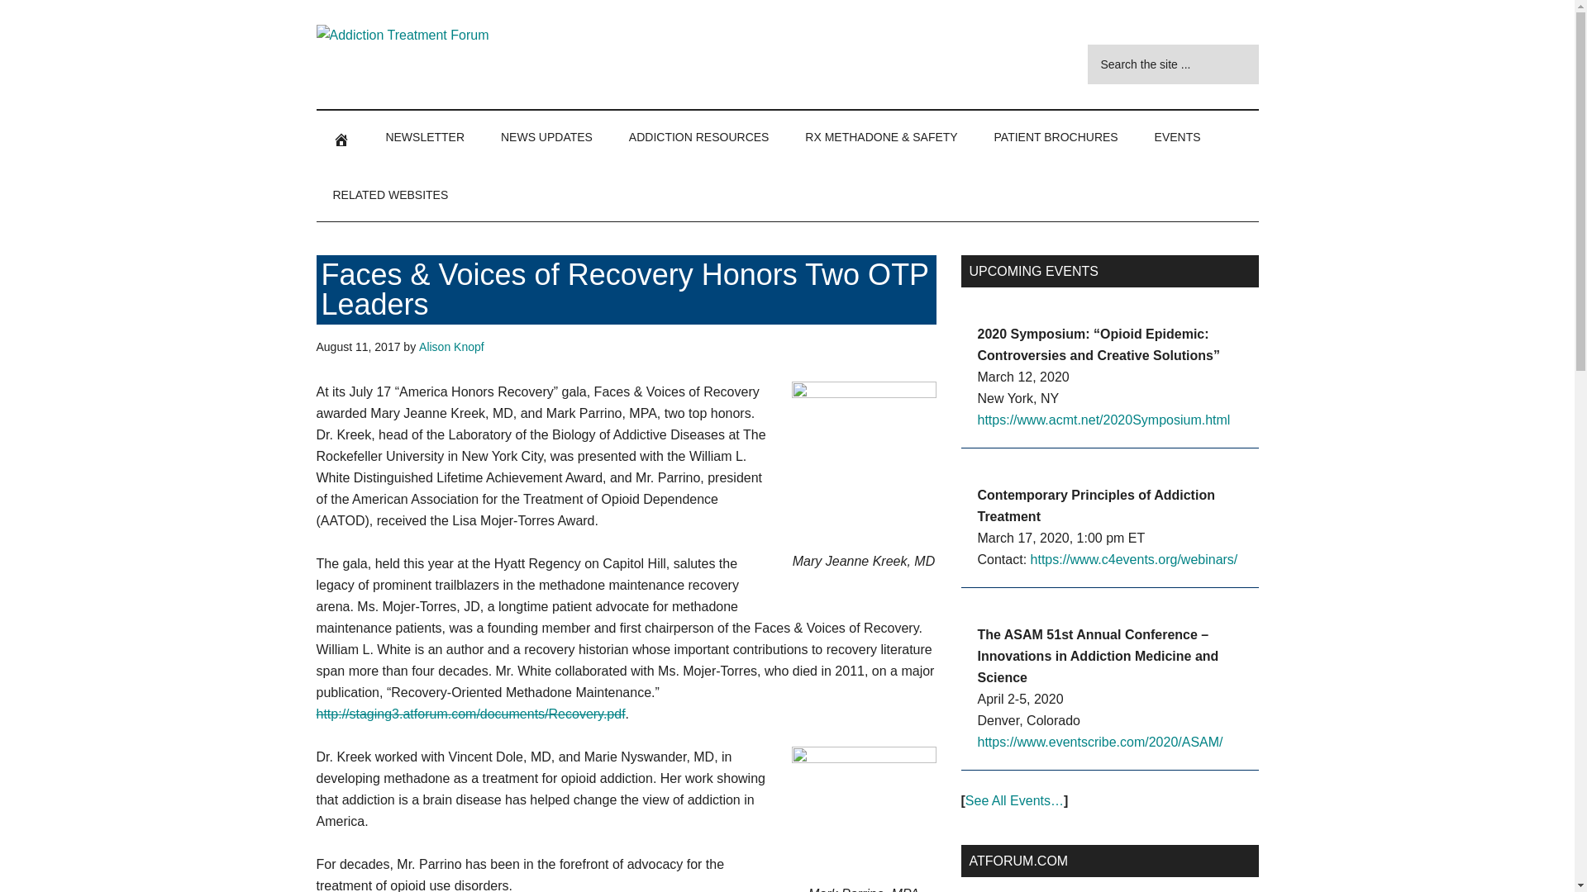 The height and width of the screenshot is (892, 1587). What do you see at coordinates (699, 136) in the screenshot?
I see `ADDICTION RESOURCES` at bounding box center [699, 136].